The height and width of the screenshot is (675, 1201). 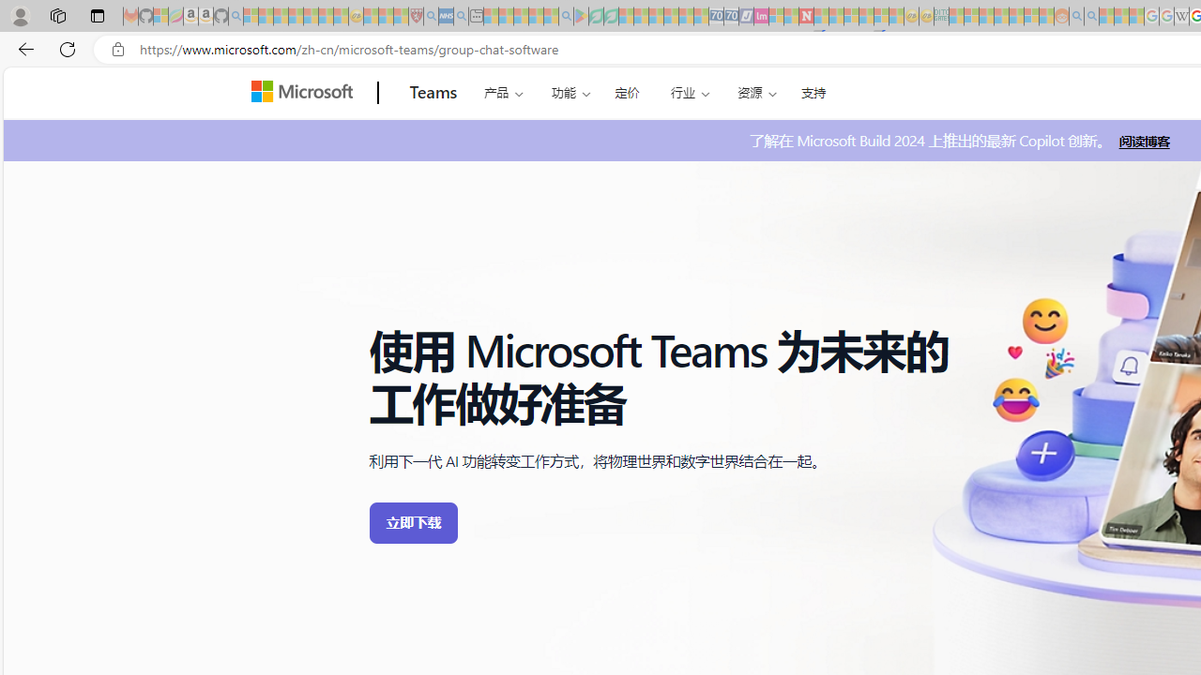 What do you see at coordinates (311, 17) in the screenshot?
I see `New Report Confirms 2023 Was Record Hot | Watch - Sleeping` at bounding box center [311, 17].